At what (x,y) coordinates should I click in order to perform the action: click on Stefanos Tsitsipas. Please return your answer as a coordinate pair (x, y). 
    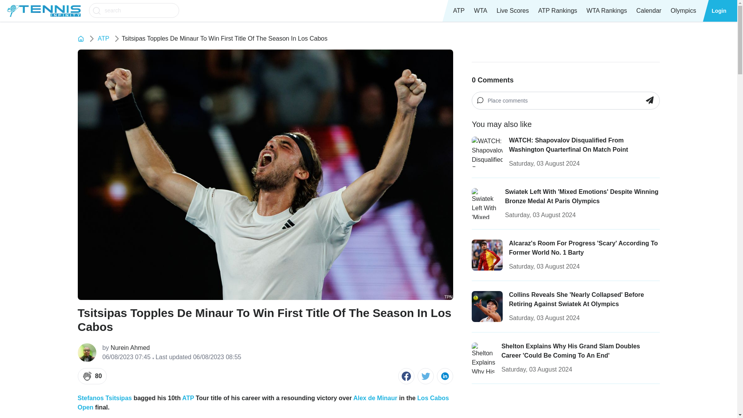
    Looking at the image, I should click on (104, 398).